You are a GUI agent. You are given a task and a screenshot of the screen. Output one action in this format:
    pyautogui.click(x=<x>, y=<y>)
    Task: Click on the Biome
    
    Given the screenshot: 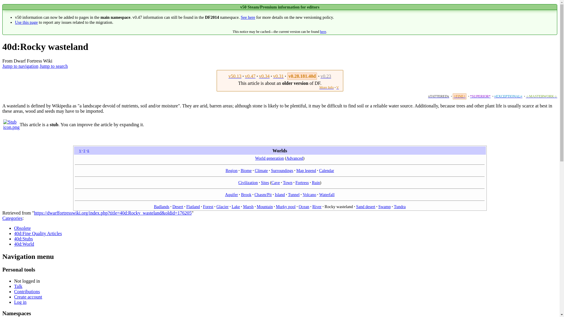 What is the action you would take?
    pyautogui.click(x=246, y=170)
    